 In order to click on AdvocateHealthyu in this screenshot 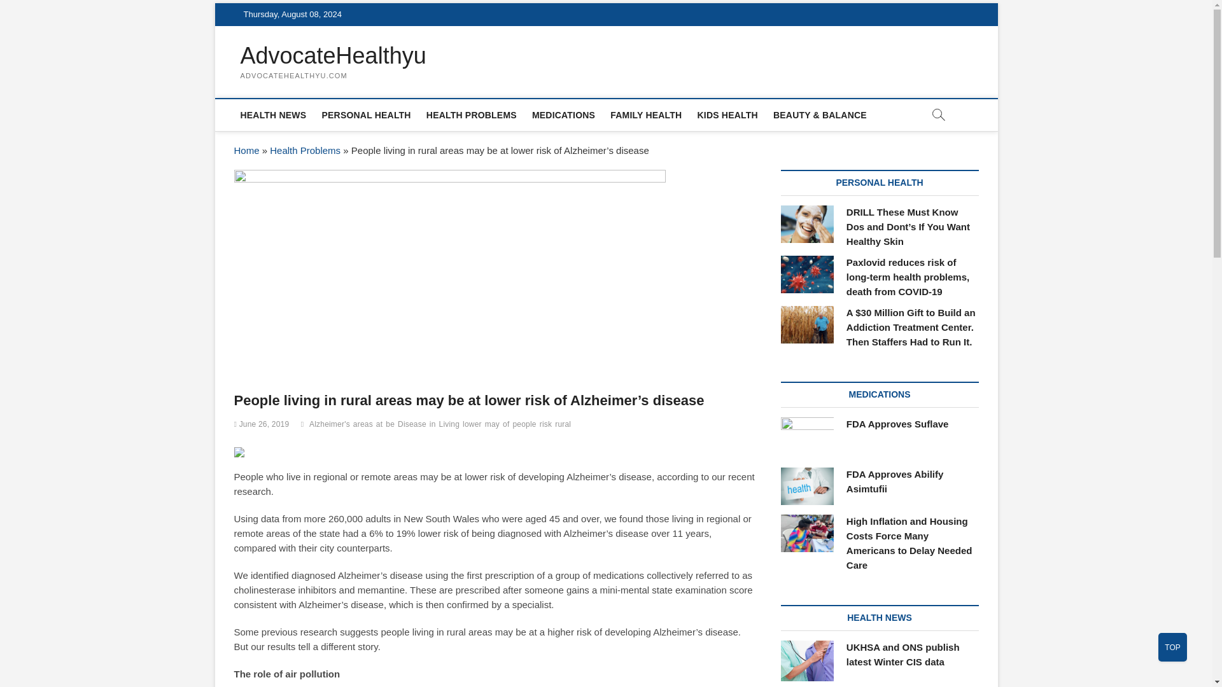, I will do `click(334, 56)`.